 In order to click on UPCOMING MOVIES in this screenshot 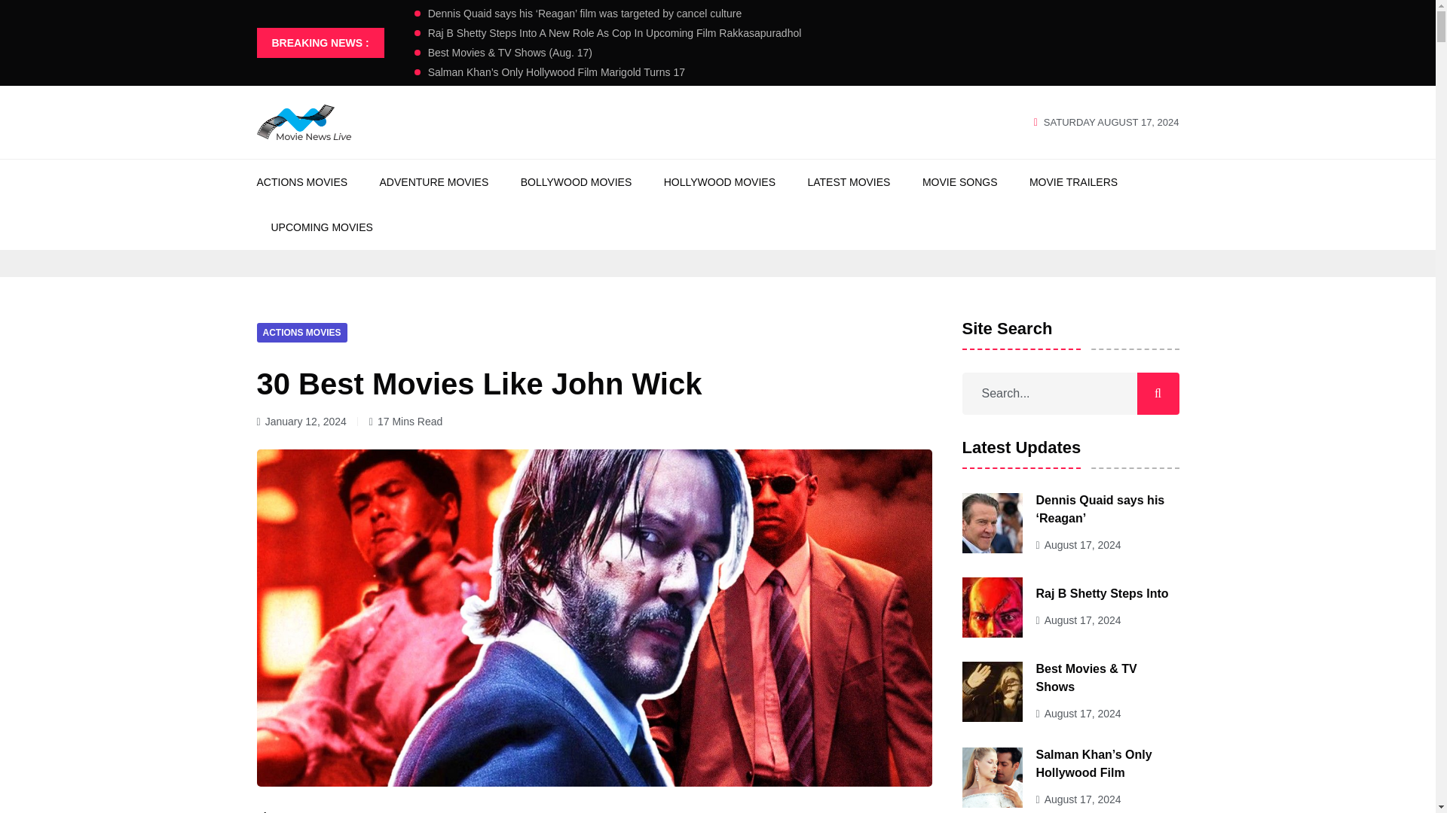, I will do `click(323, 227)`.